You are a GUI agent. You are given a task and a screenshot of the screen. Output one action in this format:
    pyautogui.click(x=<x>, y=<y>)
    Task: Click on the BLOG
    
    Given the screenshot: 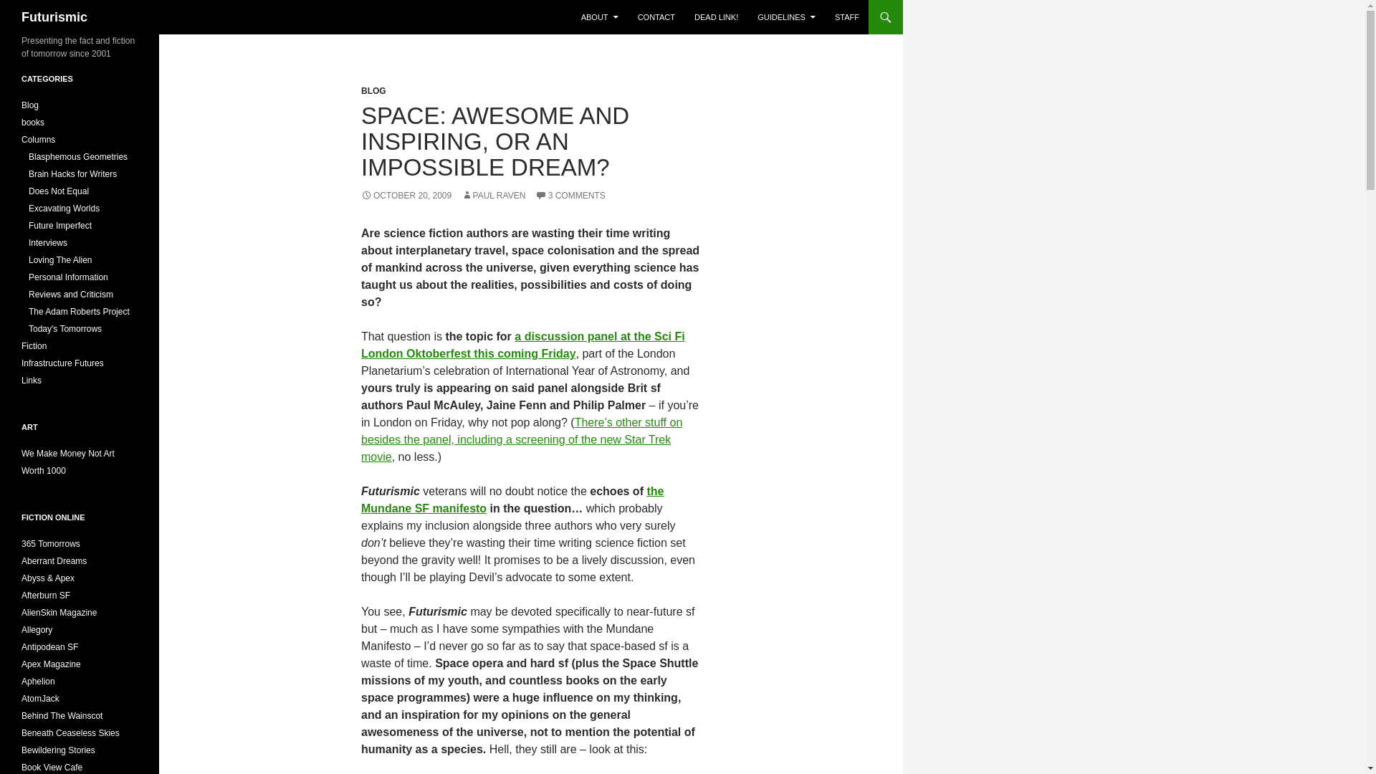 What is the action you would take?
    pyautogui.click(x=373, y=90)
    